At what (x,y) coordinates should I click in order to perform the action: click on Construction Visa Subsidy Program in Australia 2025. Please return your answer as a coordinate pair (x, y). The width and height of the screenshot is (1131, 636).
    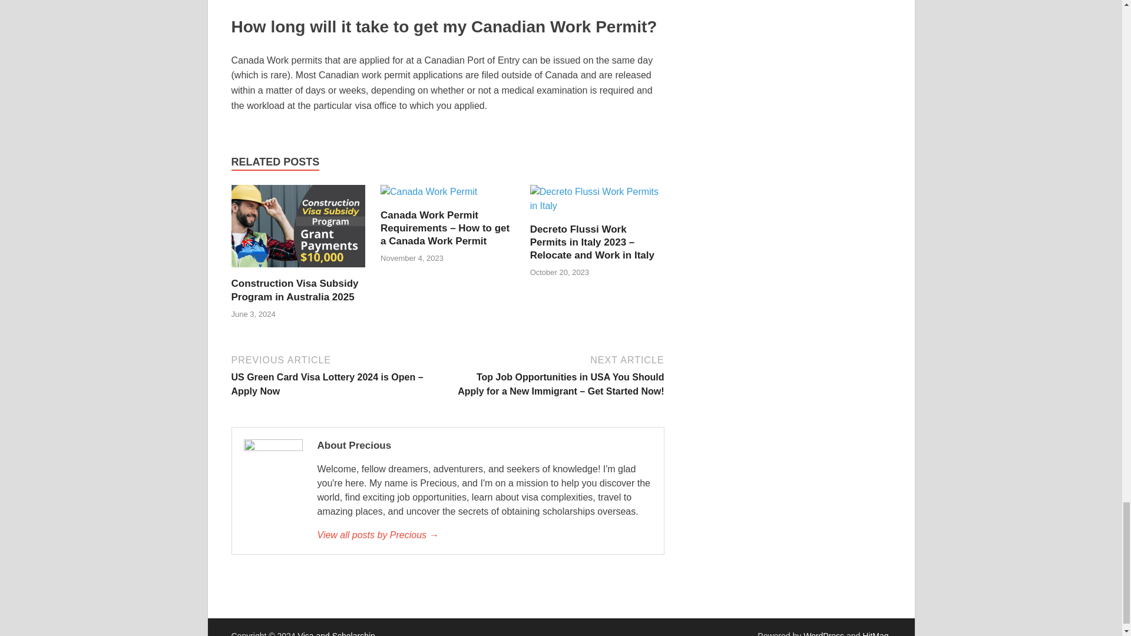
    Looking at the image, I should click on (295, 290).